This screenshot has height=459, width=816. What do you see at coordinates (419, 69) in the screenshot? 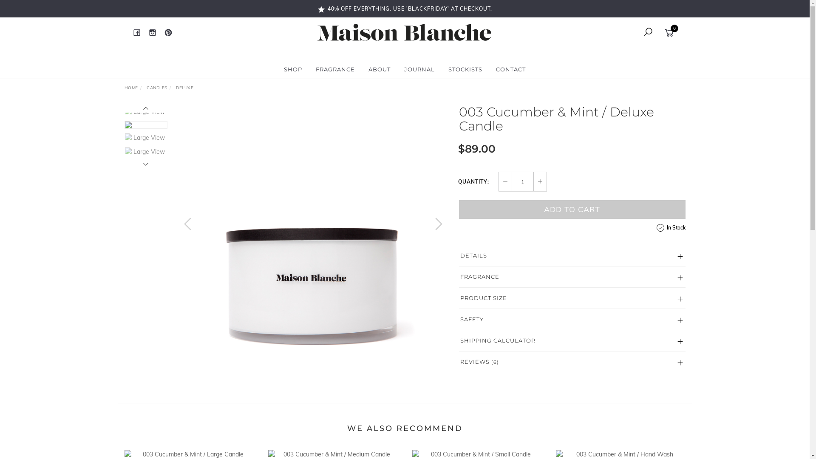
I see `JOURNAL` at bounding box center [419, 69].